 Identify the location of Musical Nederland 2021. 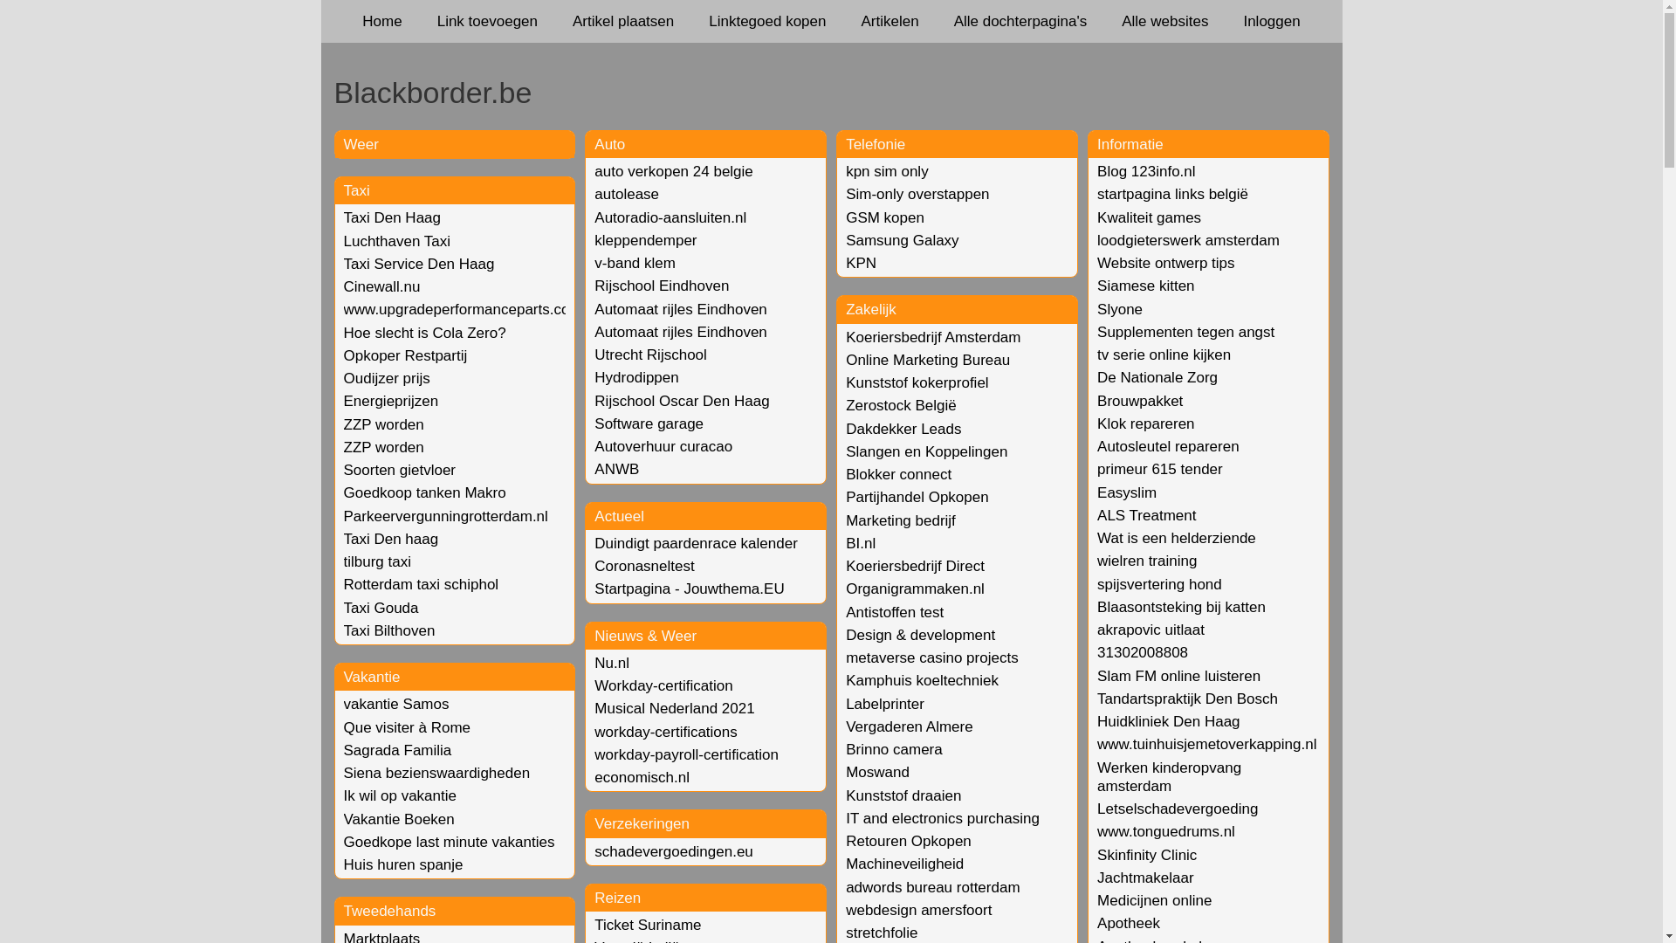
(674, 709).